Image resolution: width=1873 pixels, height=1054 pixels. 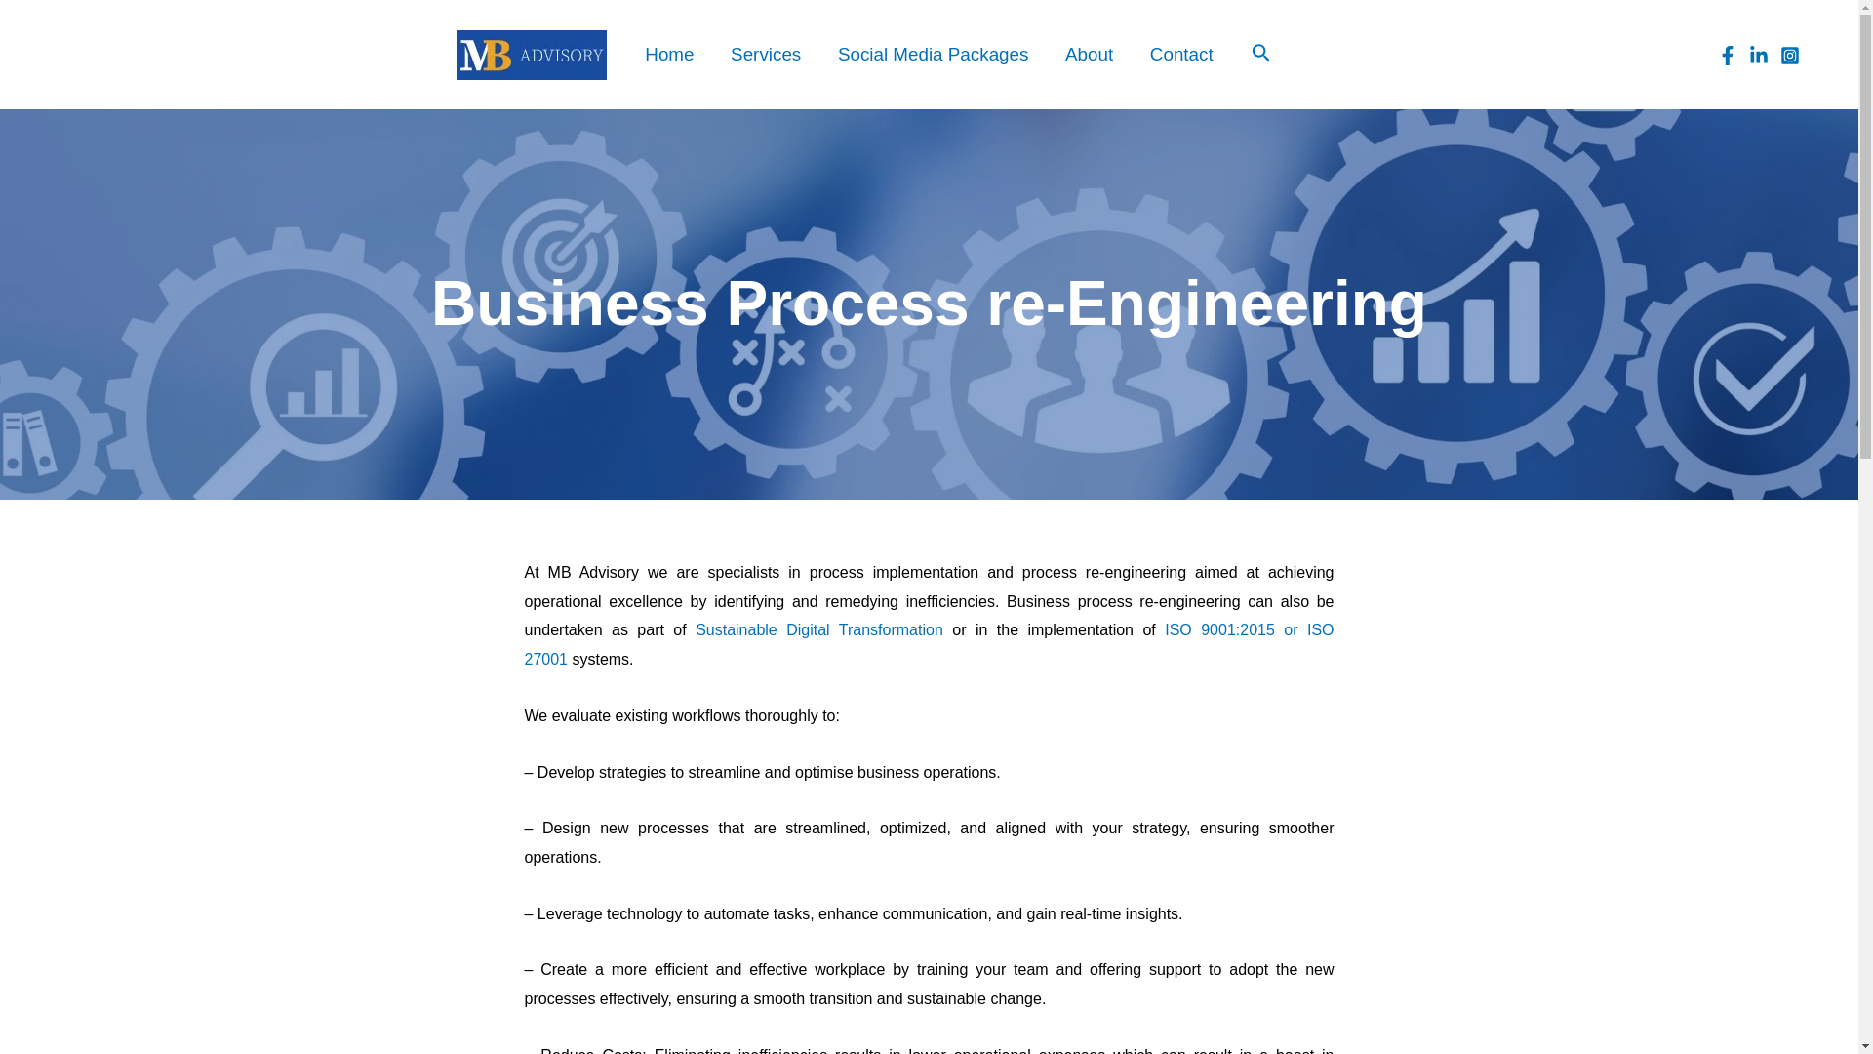 I want to click on Services, so click(x=765, y=55).